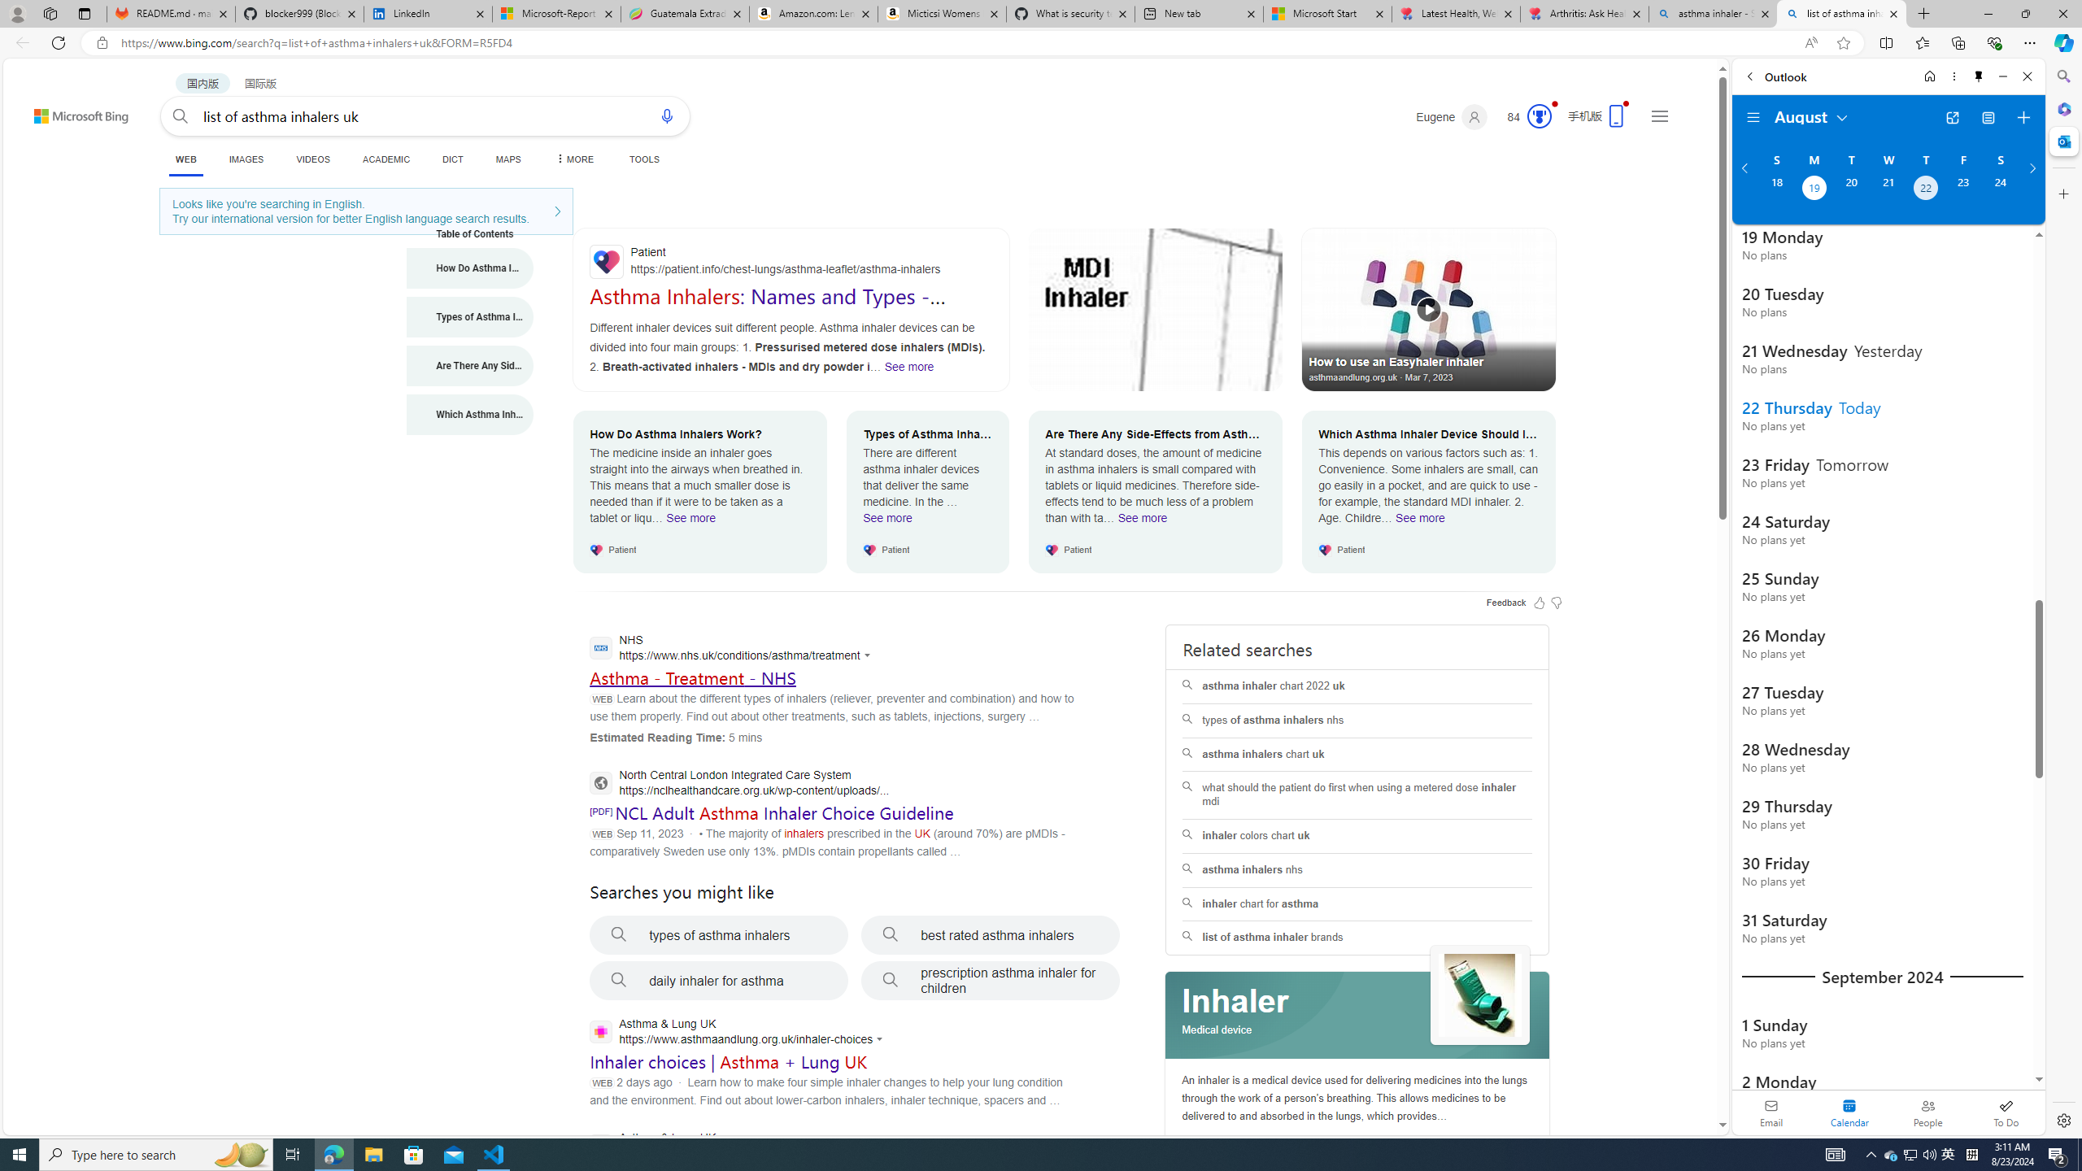 The image size is (2082, 1171). Describe the element at coordinates (1357, 720) in the screenshot. I see `types of asthma inhalers nhs` at that location.